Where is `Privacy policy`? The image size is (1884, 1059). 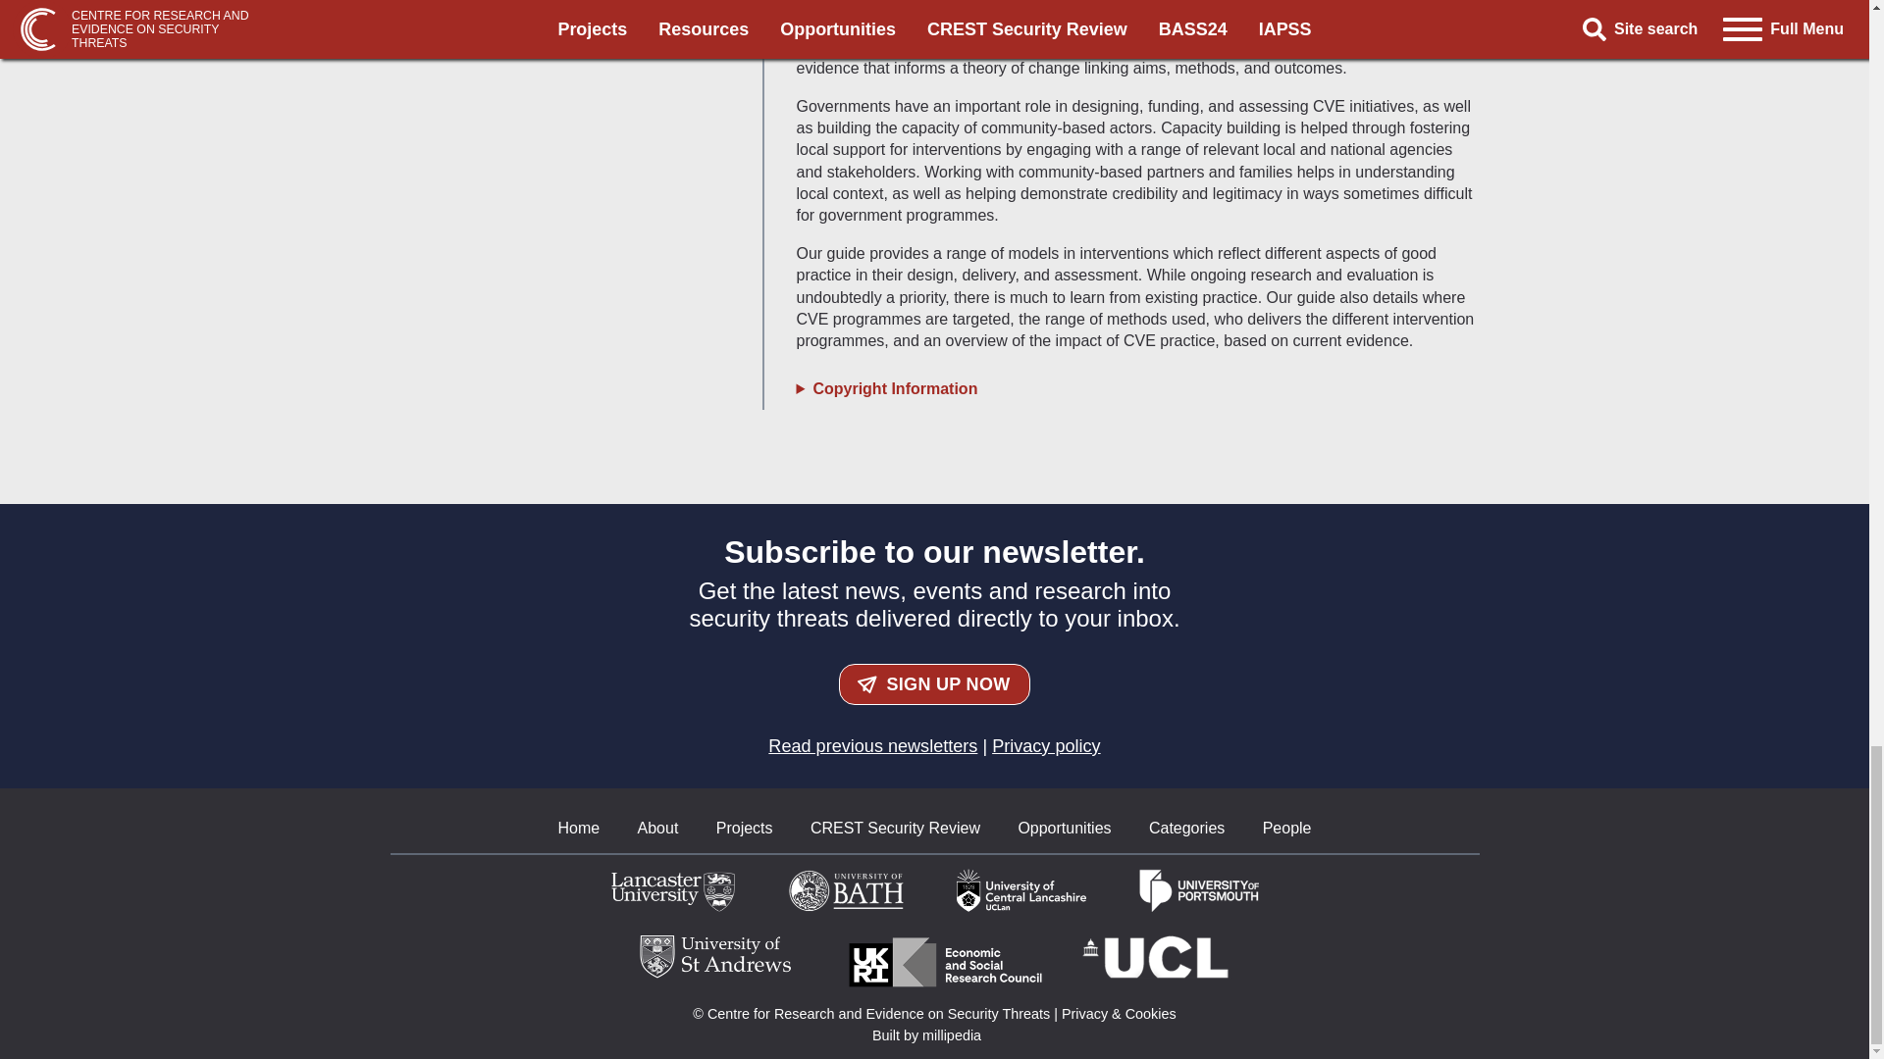 Privacy policy is located at coordinates (1046, 745).